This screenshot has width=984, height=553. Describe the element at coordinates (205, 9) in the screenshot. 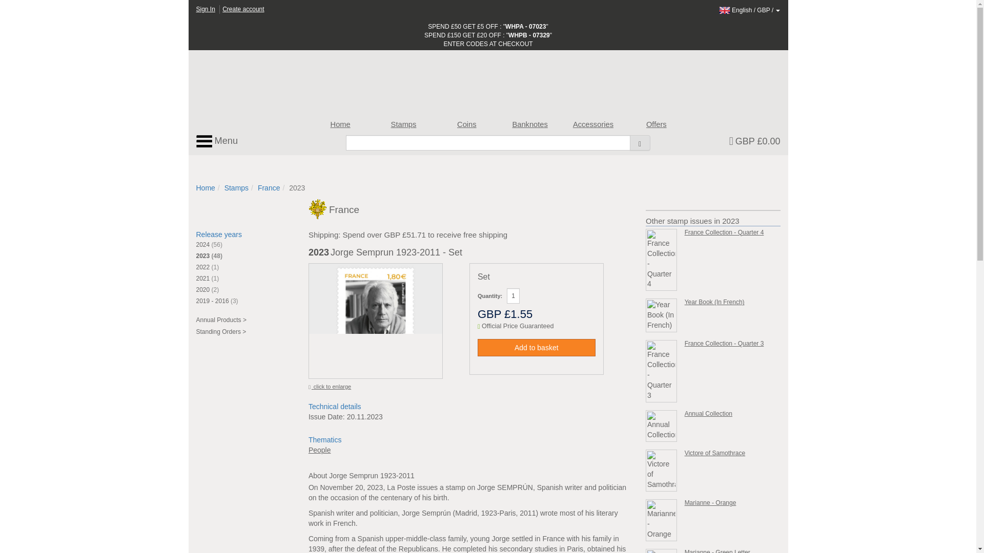

I see `Sign In` at that location.